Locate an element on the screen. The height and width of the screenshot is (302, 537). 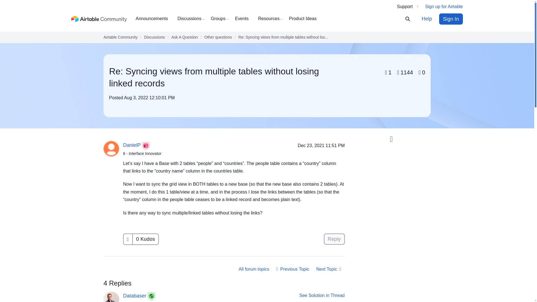
Other questions is located at coordinates (218, 37).